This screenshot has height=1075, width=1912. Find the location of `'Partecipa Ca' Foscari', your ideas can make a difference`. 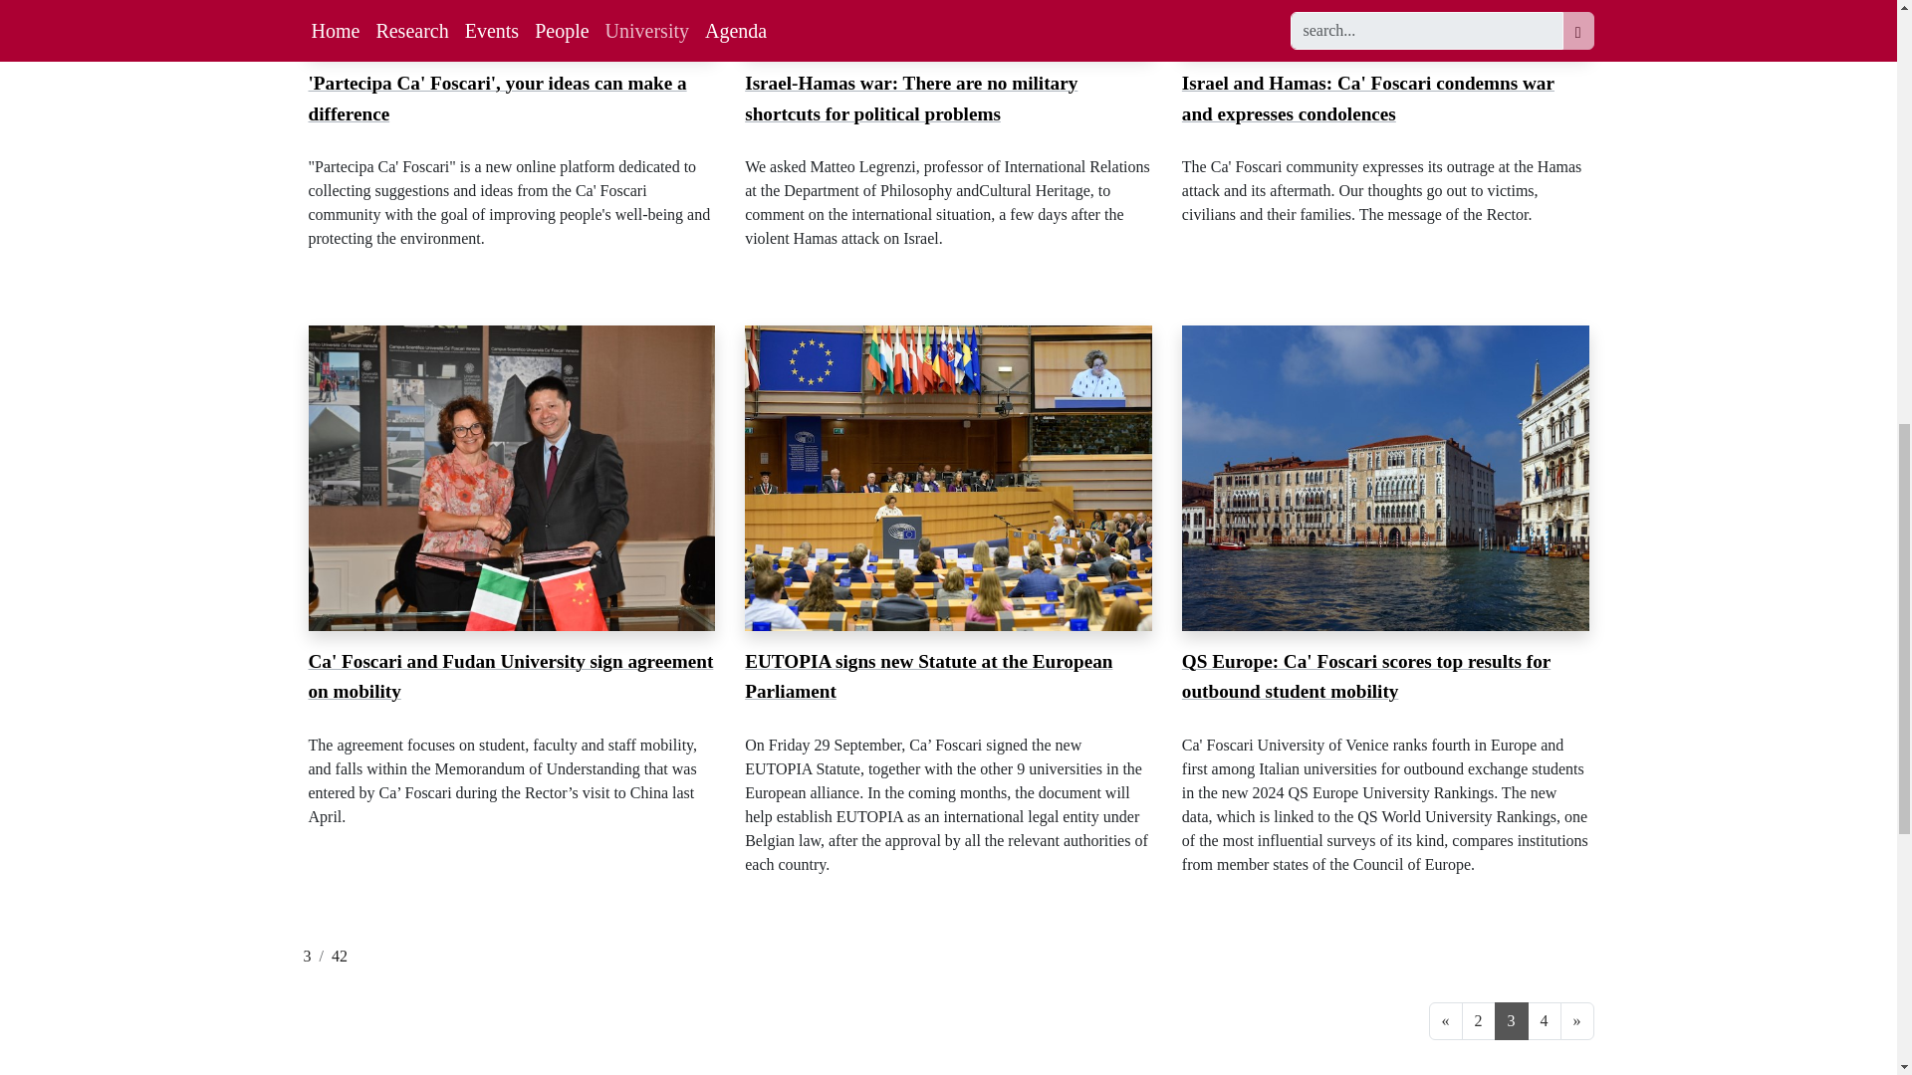

'Partecipa Ca' Foscari', your ideas can make a difference is located at coordinates (497, 99).